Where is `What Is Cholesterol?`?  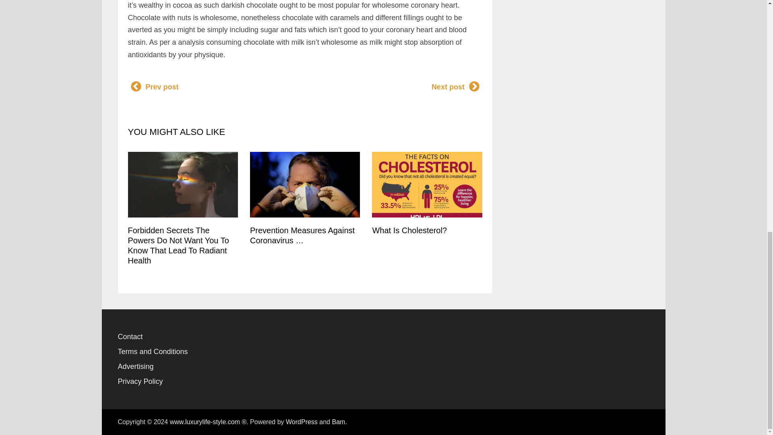 What Is Cholesterol? is located at coordinates (409, 230).